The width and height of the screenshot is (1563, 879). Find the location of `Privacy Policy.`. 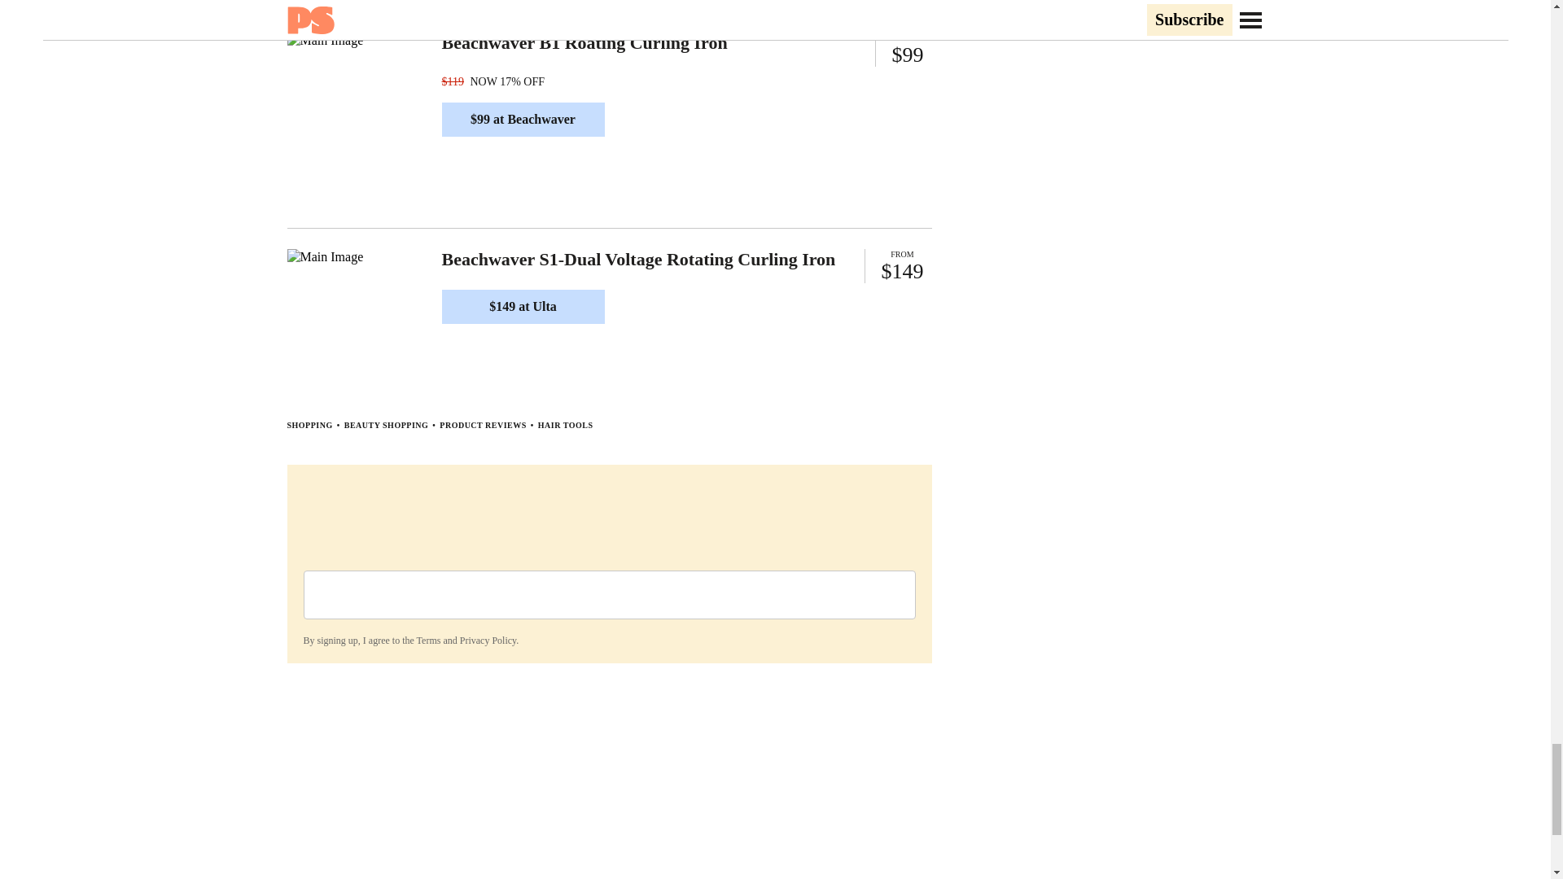

Privacy Policy. is located at coordinates (488, 640).